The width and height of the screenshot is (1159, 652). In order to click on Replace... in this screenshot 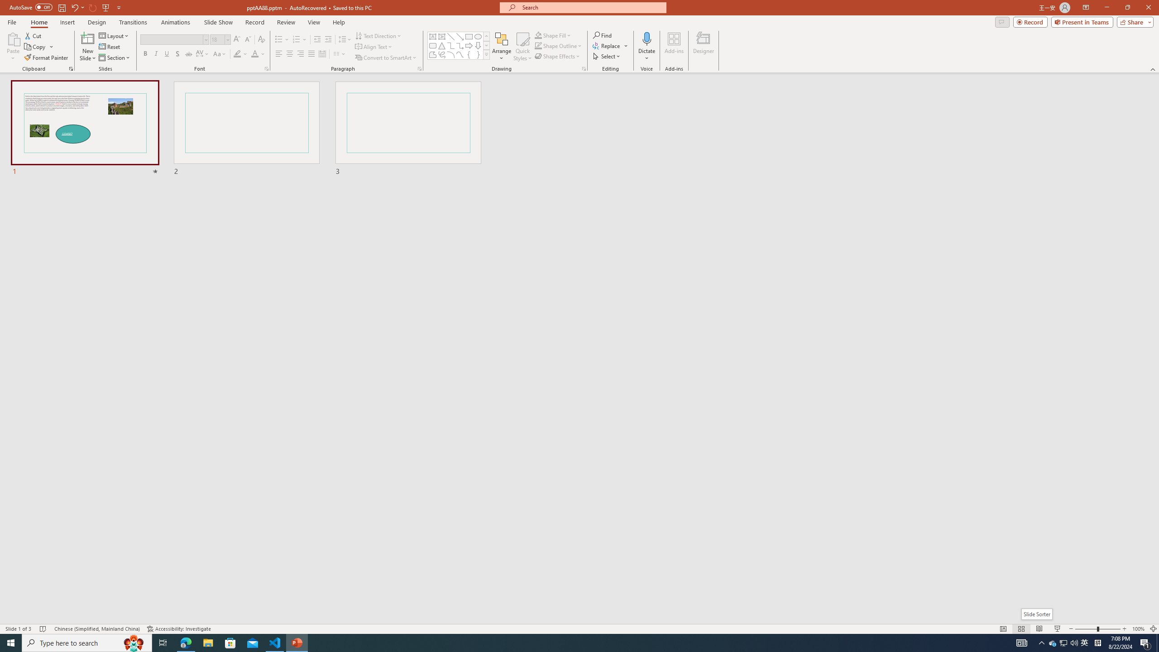, I will do `click(607, 45)`.